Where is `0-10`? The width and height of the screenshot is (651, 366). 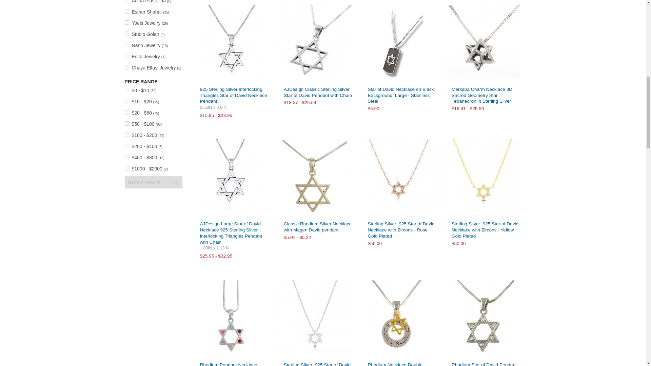
0-10 is located at coordinates (127, 90).